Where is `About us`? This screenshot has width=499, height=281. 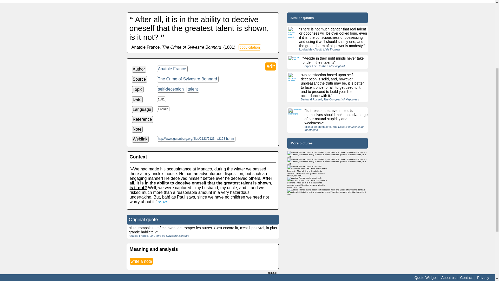
About us is located at coordinates (449, 166).